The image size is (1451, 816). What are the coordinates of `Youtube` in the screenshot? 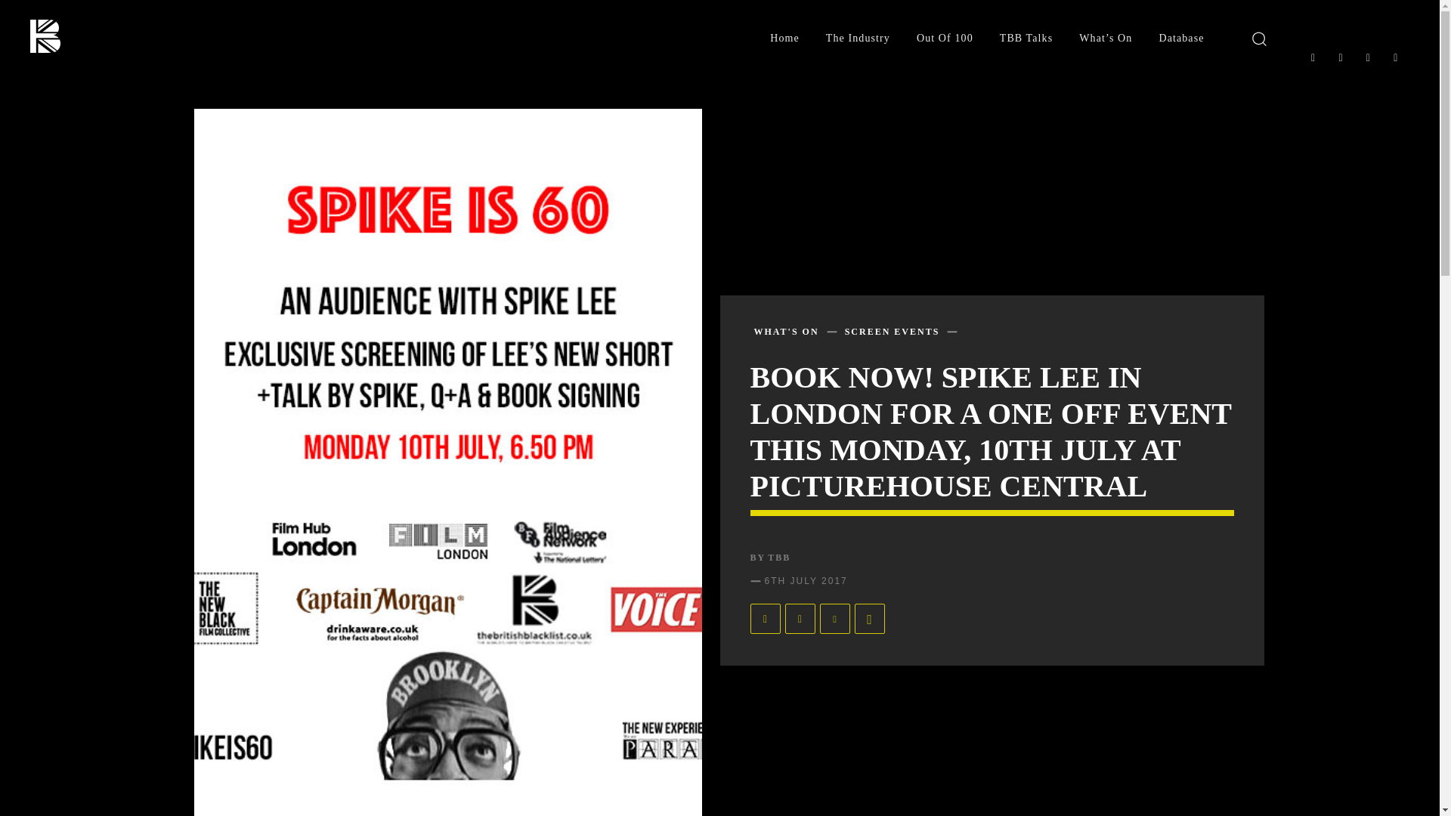 It's located at (1395, 57).